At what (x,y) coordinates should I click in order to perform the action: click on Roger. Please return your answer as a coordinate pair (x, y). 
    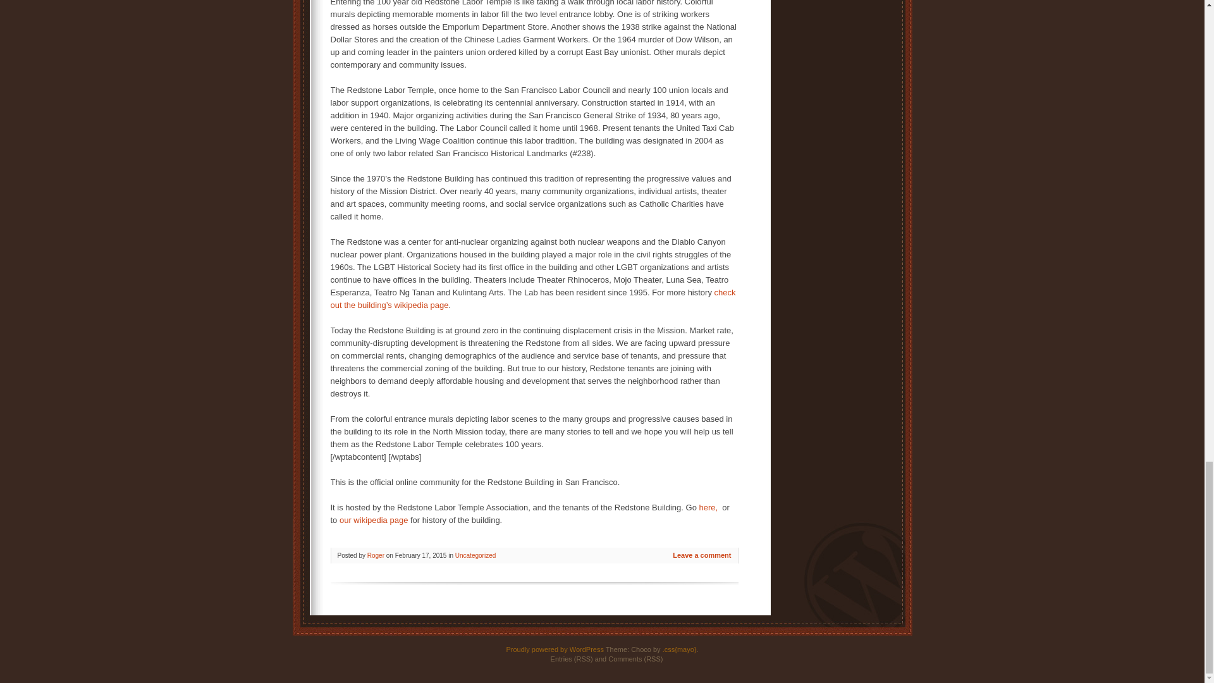
    Looking at the image, I should click on (376, 555).